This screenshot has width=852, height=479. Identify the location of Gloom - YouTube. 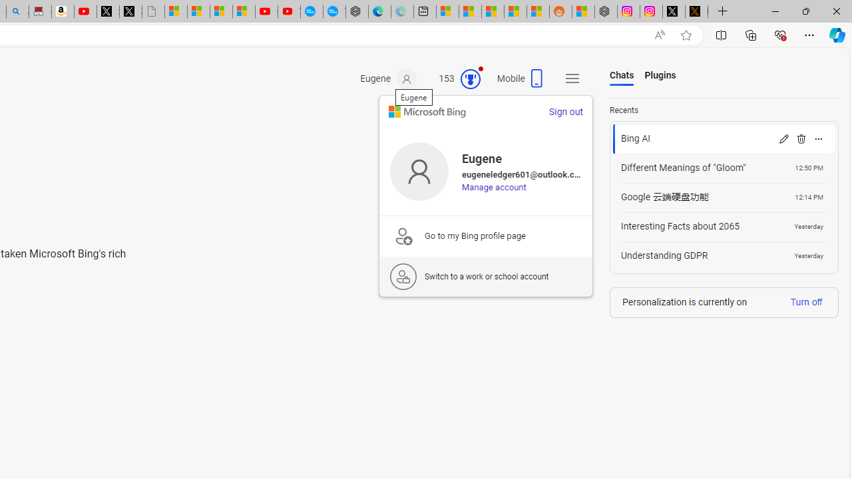
(266, 12).